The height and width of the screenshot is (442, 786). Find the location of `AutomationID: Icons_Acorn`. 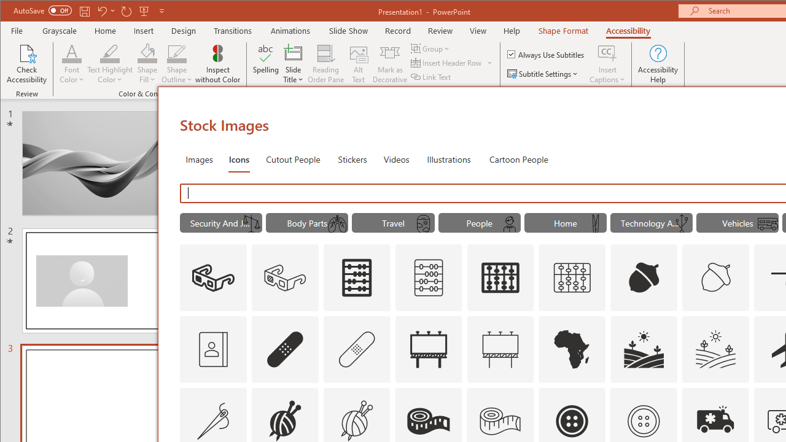

AutomationID: Icons_Acorn is located at coordinates (644, 277).